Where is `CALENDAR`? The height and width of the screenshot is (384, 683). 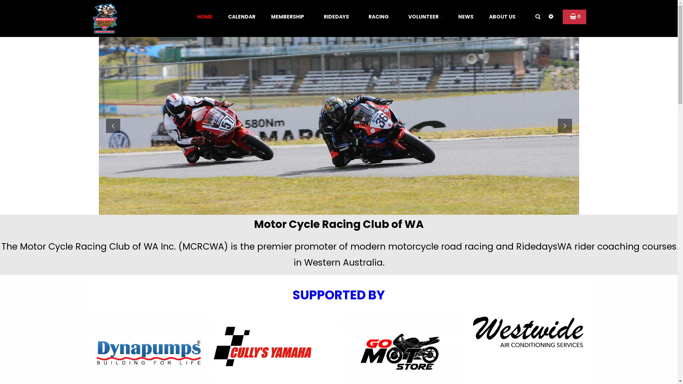
CALENDAR is located at coordinates (241, 17).